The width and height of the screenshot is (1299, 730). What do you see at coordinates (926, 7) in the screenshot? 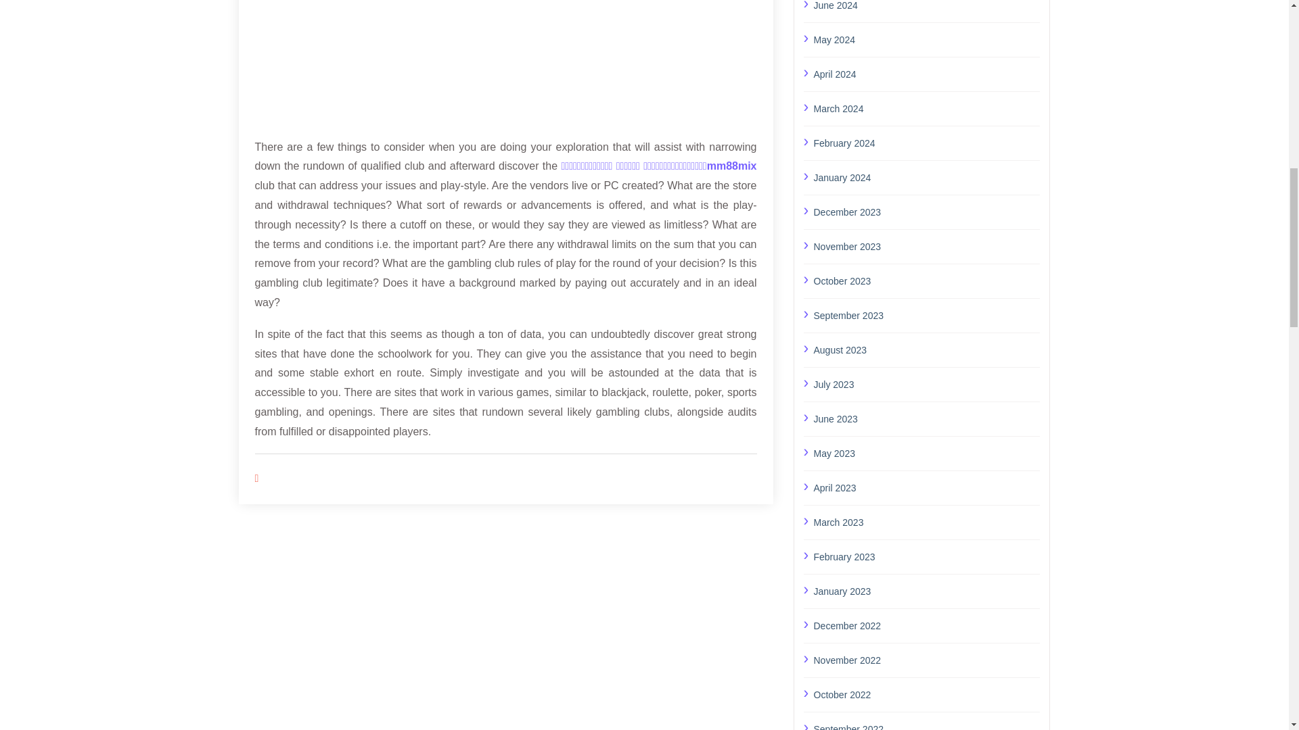
I see `June 2024` at bounding box center [926, 7].